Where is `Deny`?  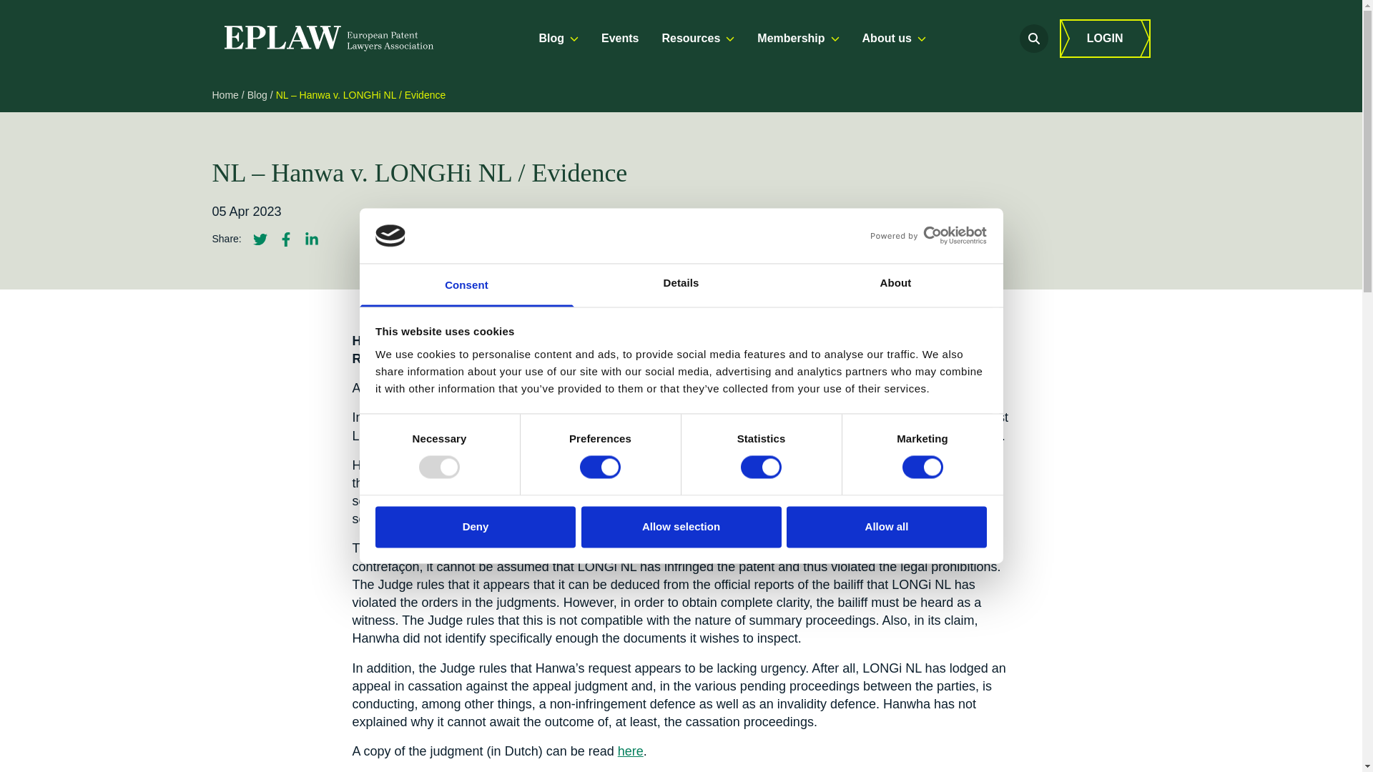
Deny is located at coordinates (475, 526).